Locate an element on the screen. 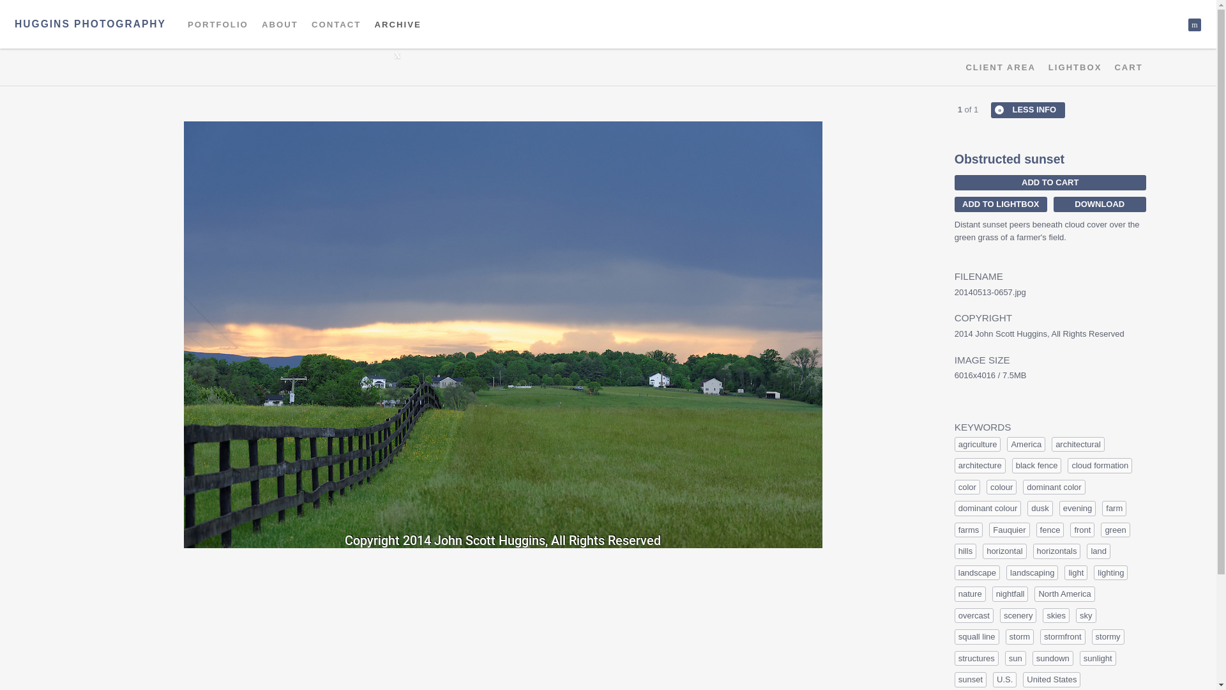 The image size is (1226, 690). land is located at coordinates (1098, 551).